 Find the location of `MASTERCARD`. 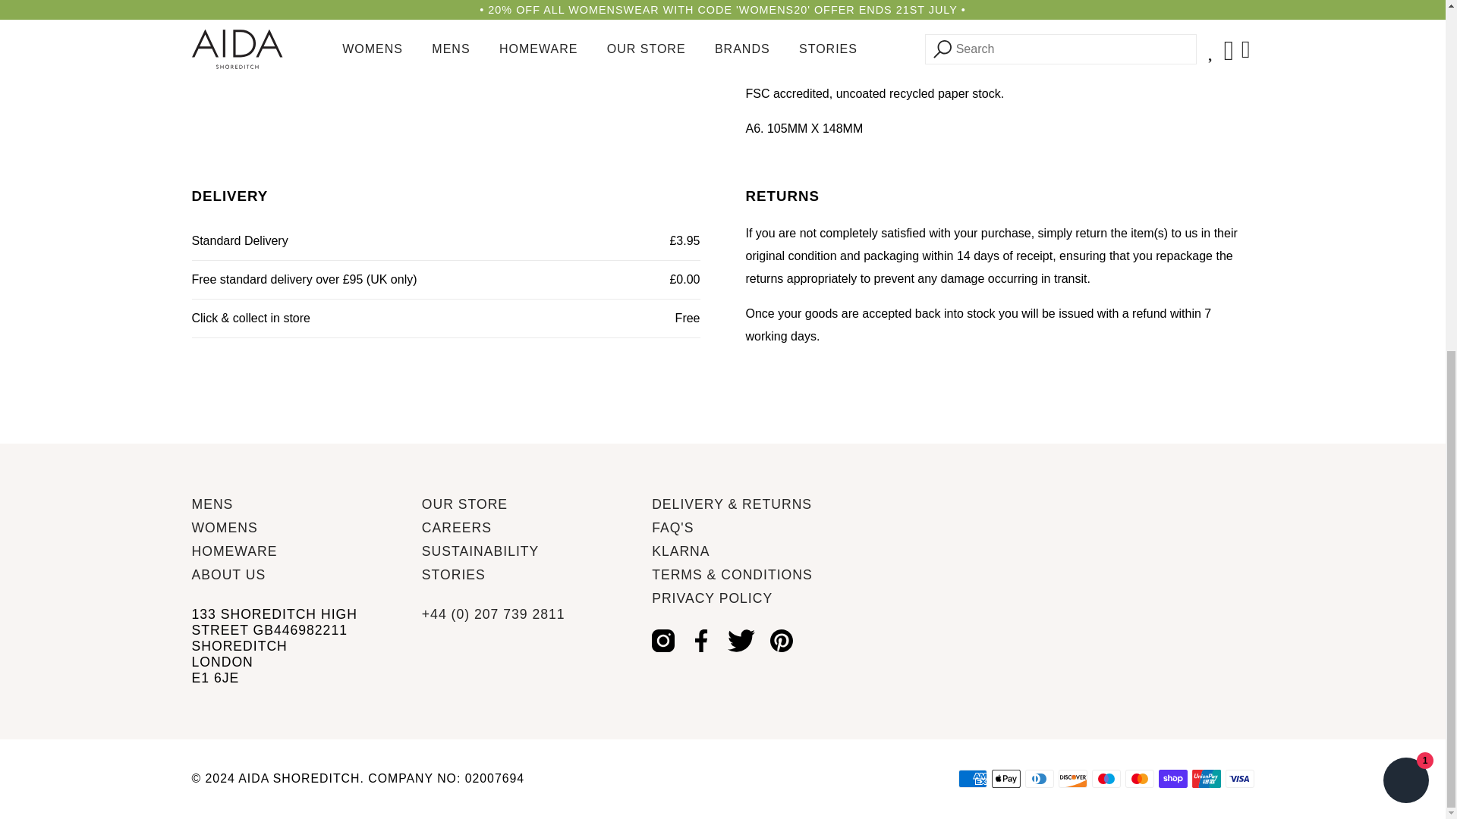

MASTERCARD is located at coordinates (1139, 778).